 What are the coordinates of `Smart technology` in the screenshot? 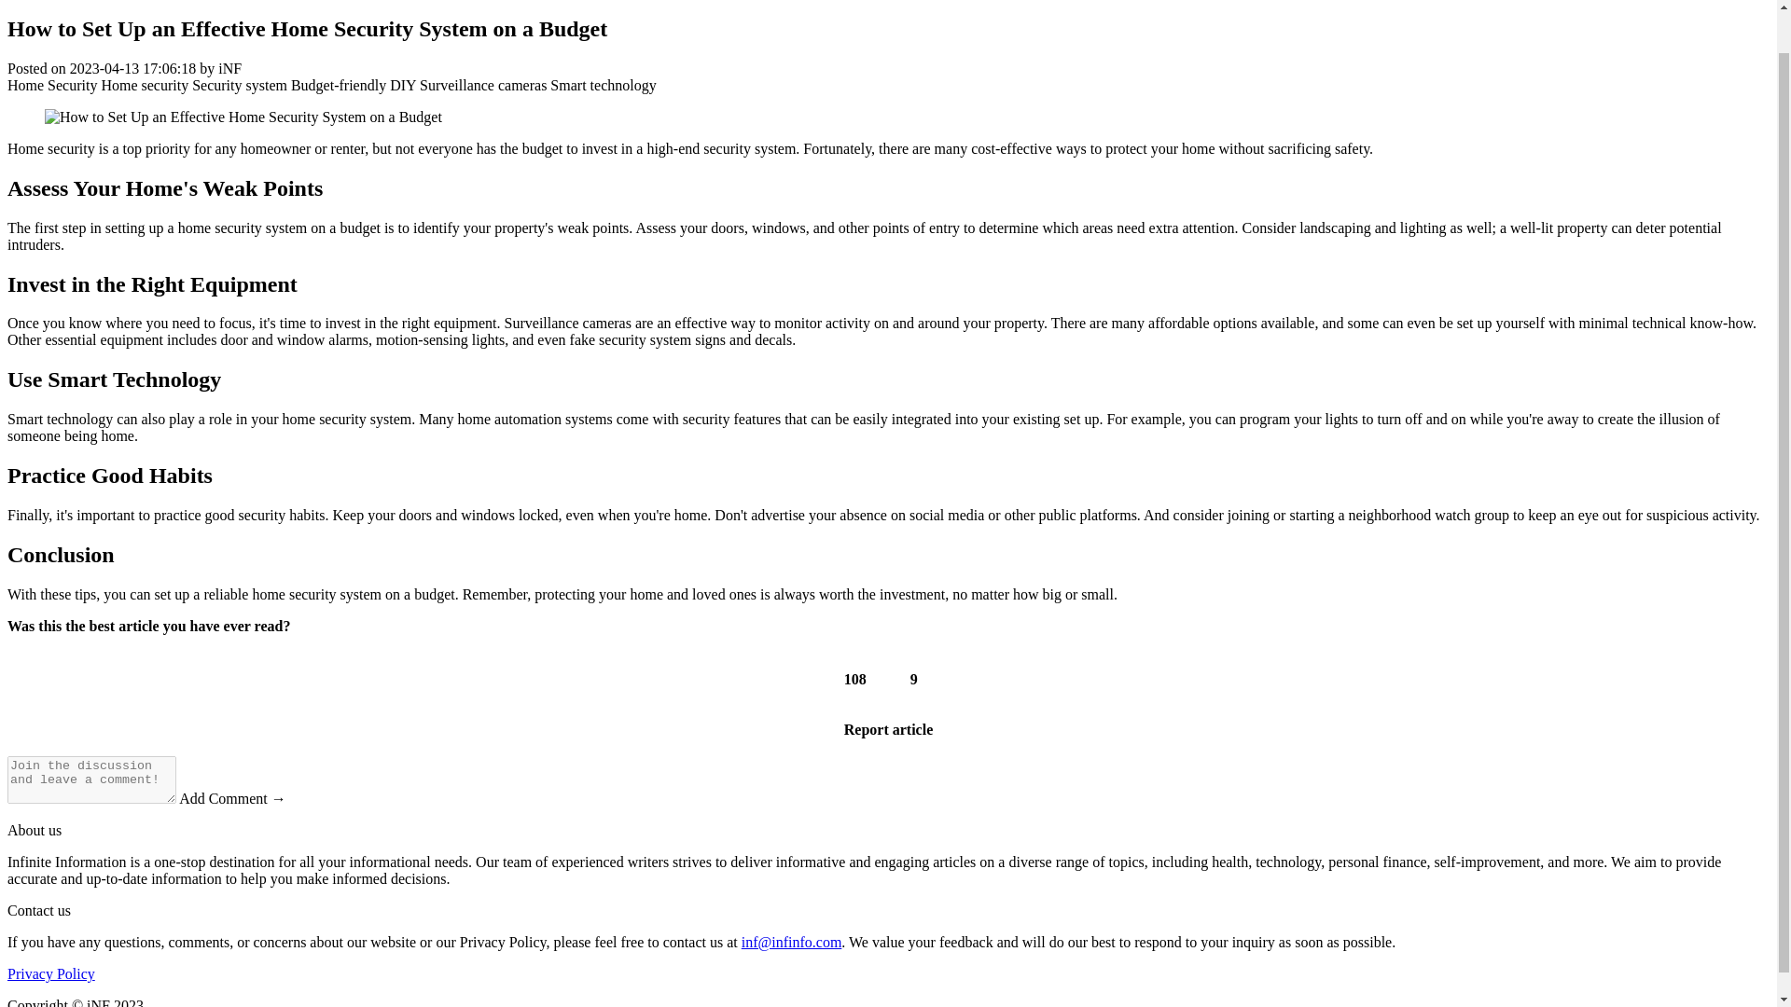 It's located at (603, 86).